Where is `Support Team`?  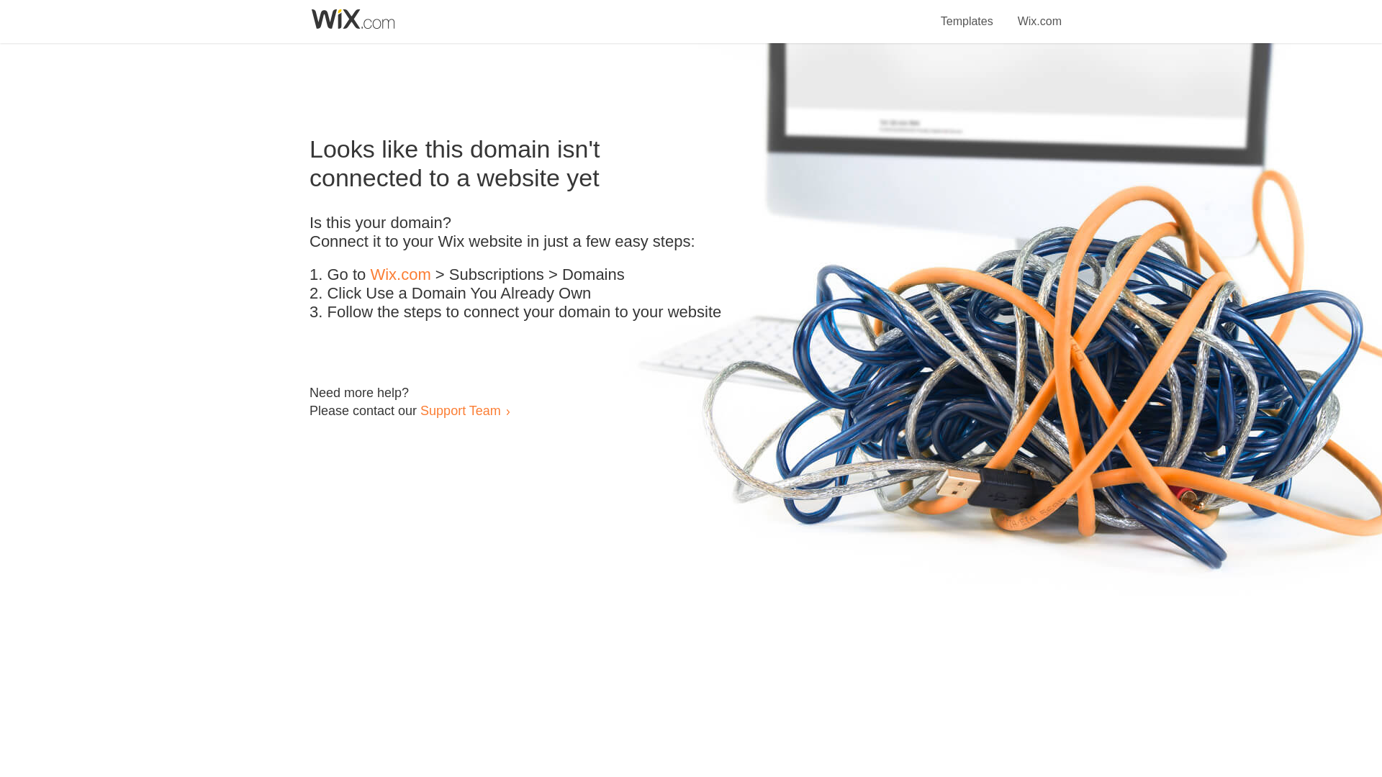
Support Team is located at coordinates (460, 410).